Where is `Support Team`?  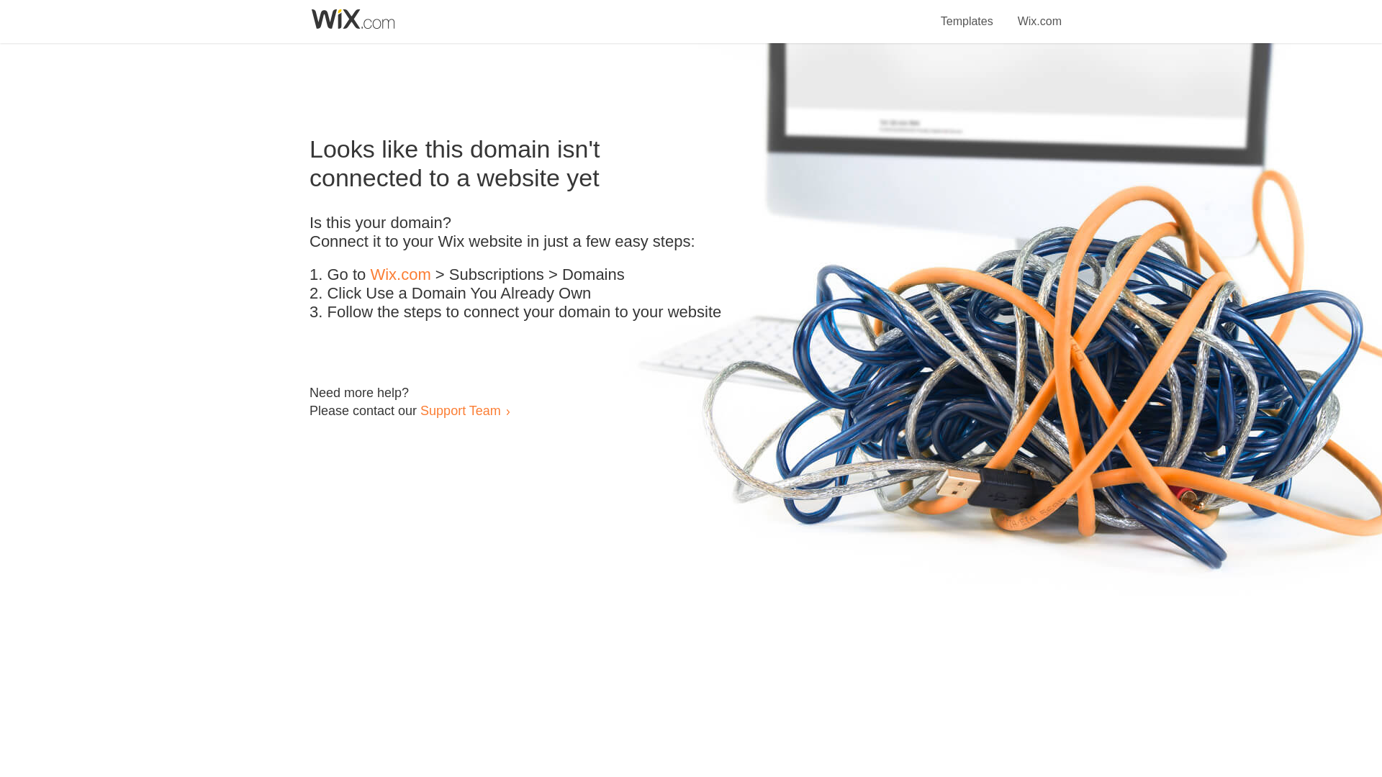
Support Team is located at coordinates (460, 410).